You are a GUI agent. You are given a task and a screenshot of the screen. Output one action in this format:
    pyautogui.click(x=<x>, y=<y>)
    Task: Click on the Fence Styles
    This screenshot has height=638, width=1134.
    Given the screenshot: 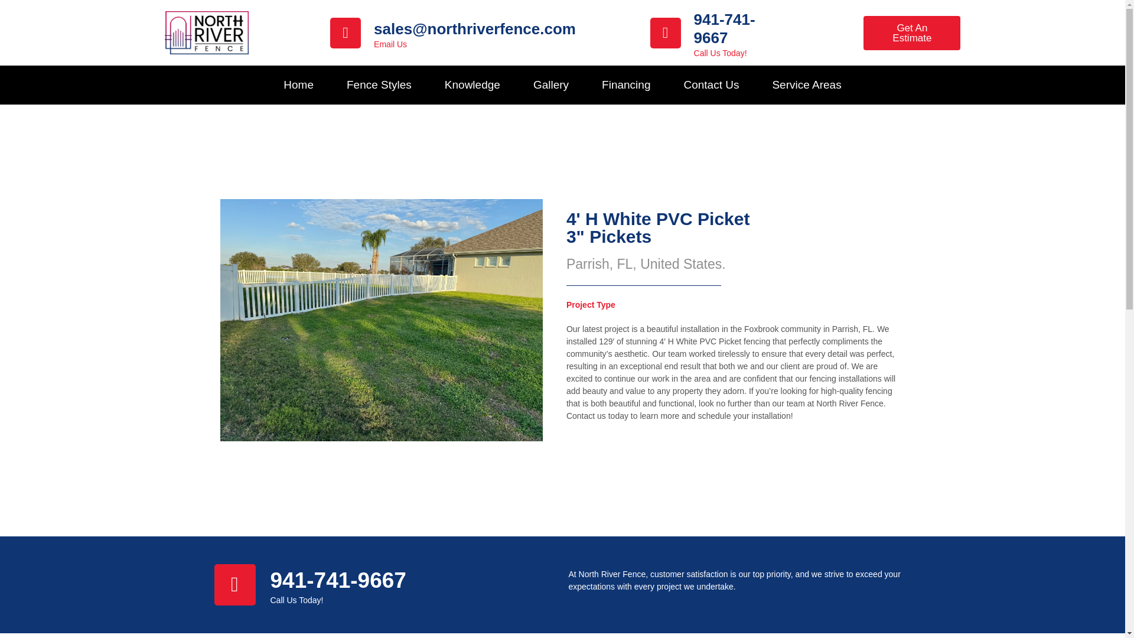 What is the action you would take?
    pyautogui.click(x=379, y=85)
    